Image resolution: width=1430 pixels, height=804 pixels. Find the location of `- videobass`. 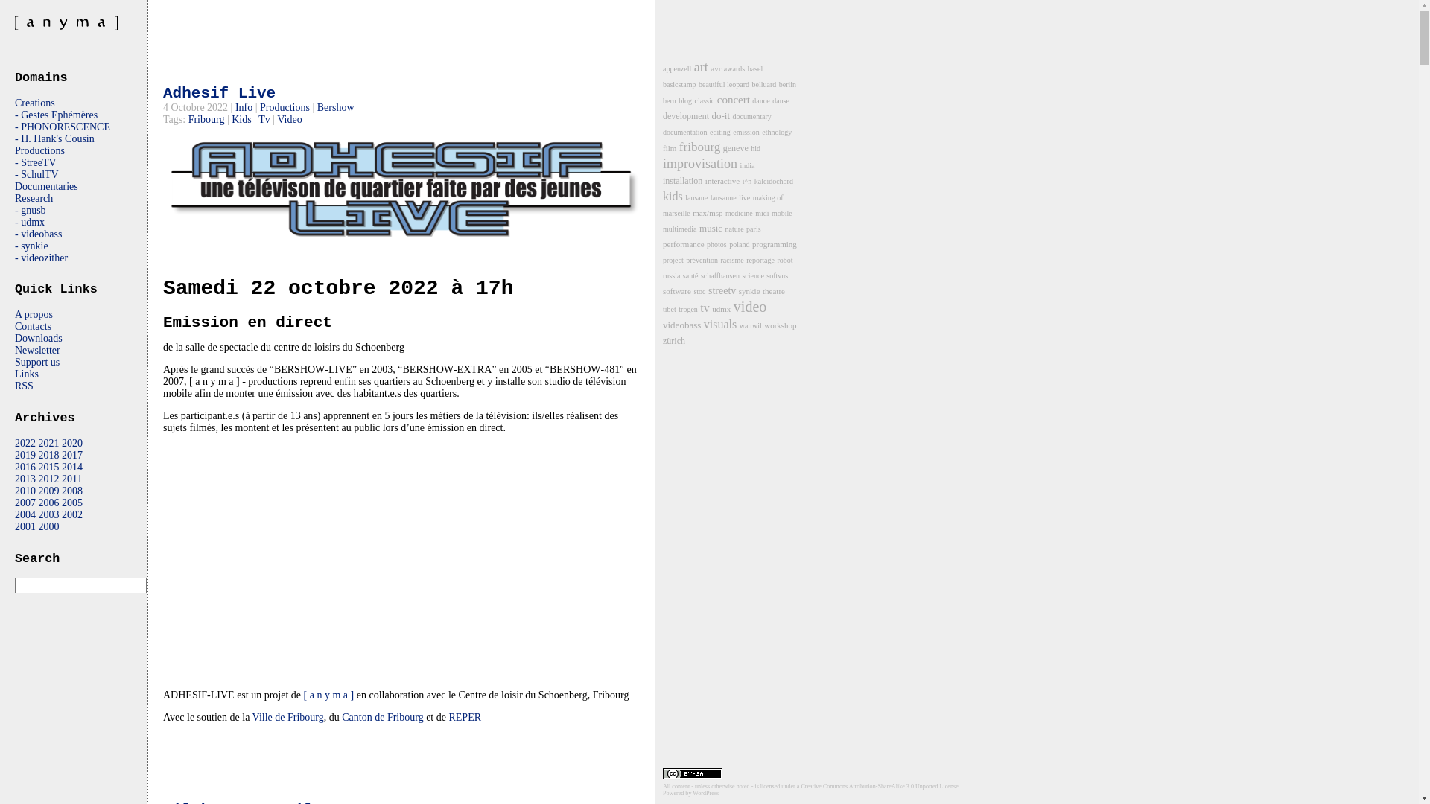

- videobass is located at coordinates (39, 234).